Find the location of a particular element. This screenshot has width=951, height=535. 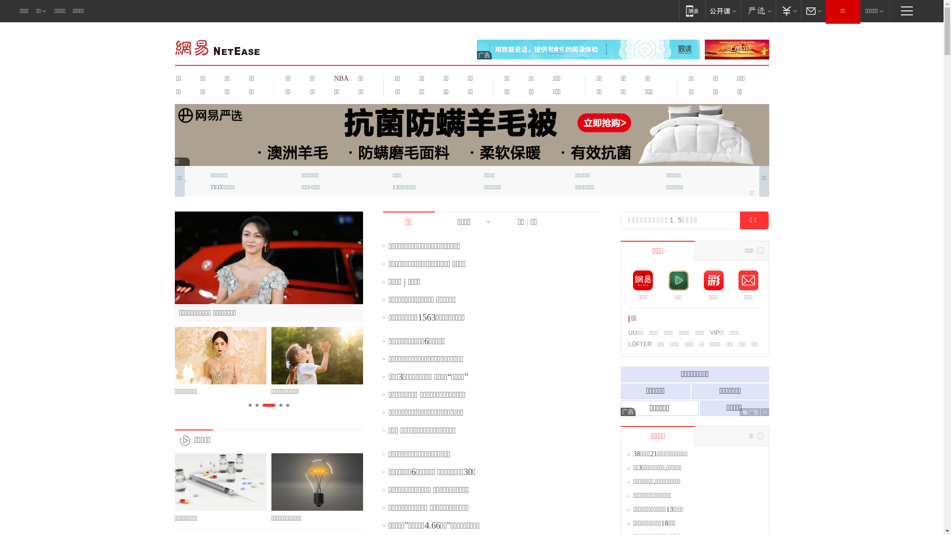

LOFTER is located at coordinates (640, 344).